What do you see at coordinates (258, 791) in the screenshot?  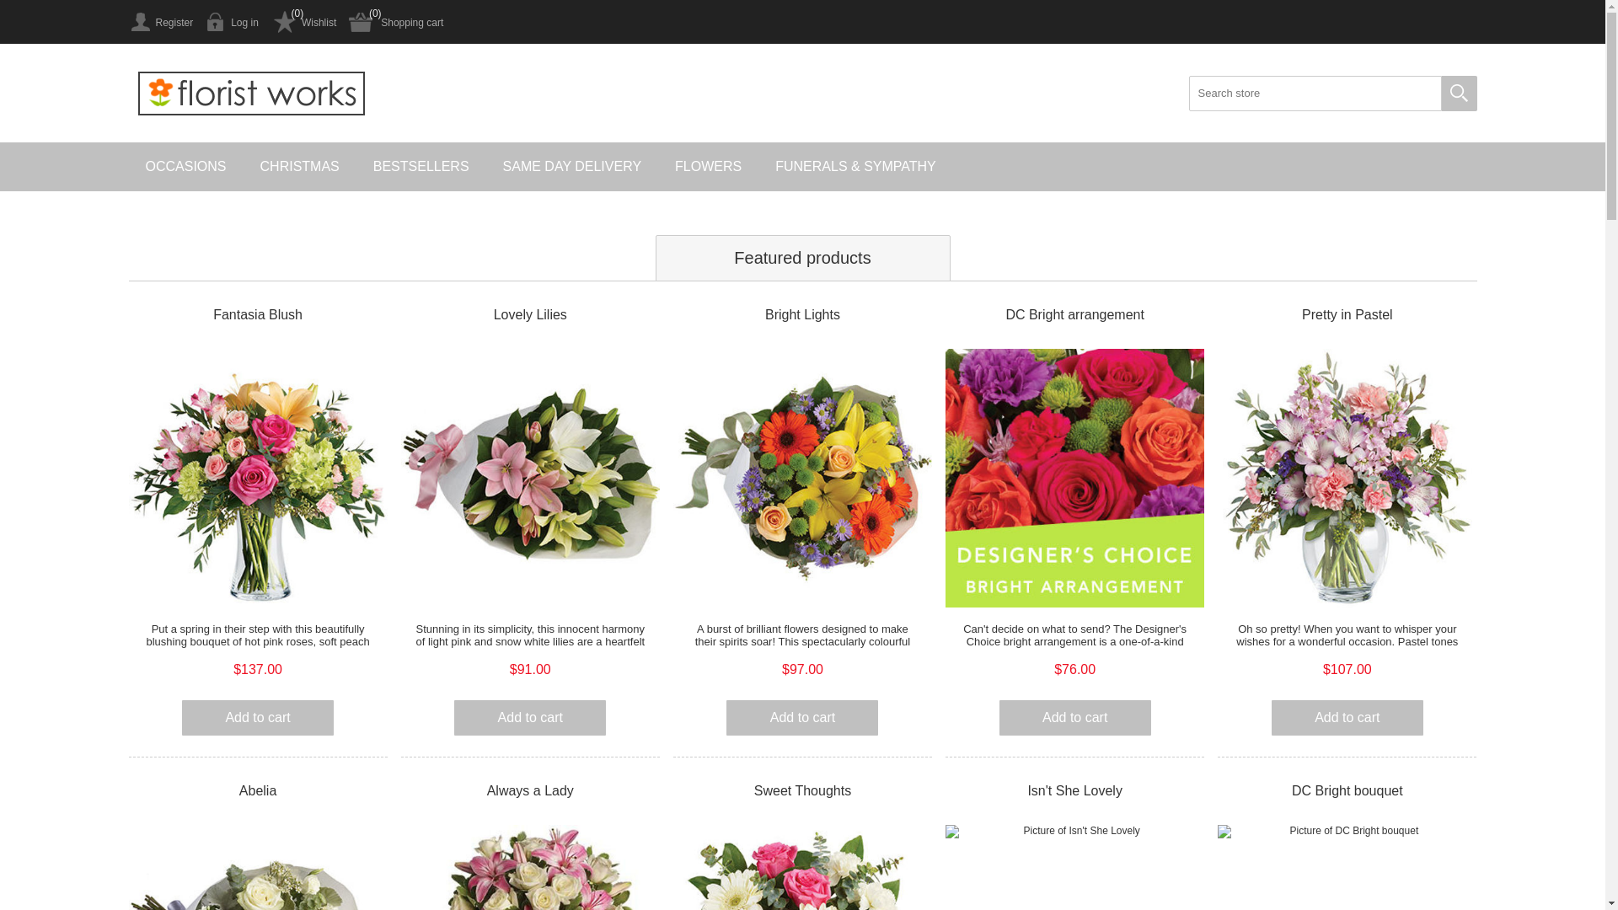 I see `Abelia` at bounding box center [258, 791].